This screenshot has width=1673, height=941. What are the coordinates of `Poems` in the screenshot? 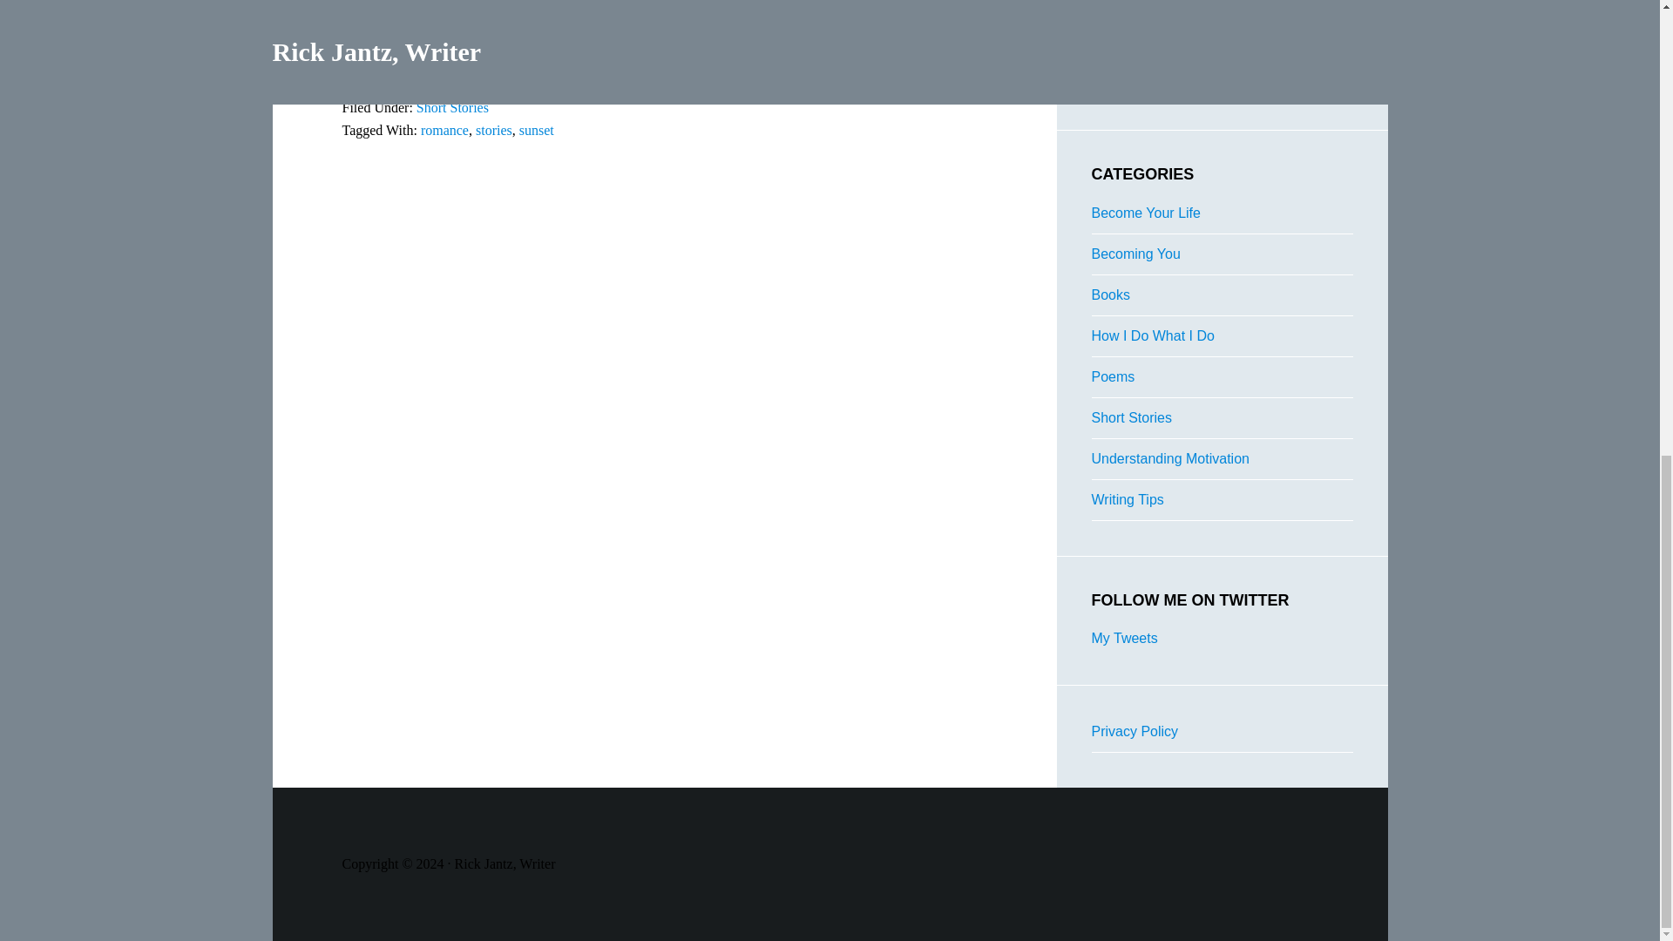 It's located at (1112, 376).